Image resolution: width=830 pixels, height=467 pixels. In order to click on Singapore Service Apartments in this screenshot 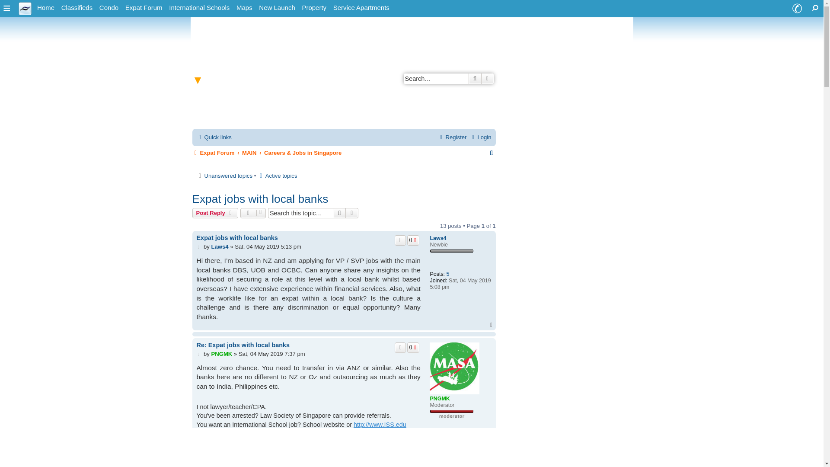, I will do `click(361, 8)`.